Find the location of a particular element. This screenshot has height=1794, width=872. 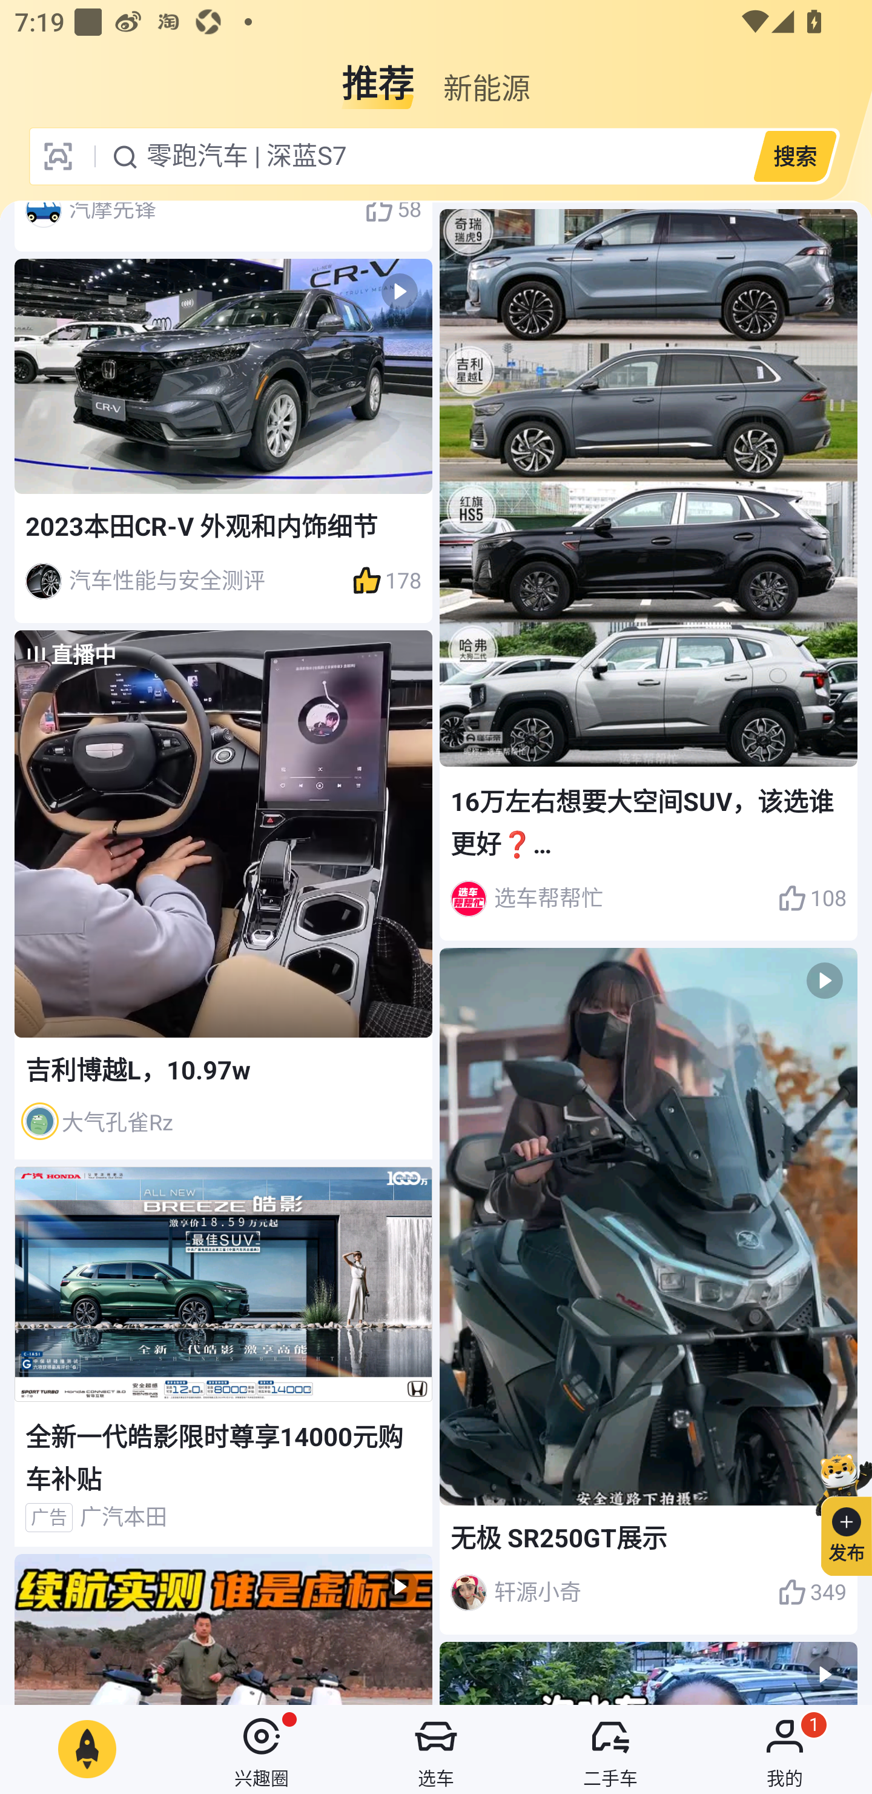

178 is located at coordinates (386, 581).